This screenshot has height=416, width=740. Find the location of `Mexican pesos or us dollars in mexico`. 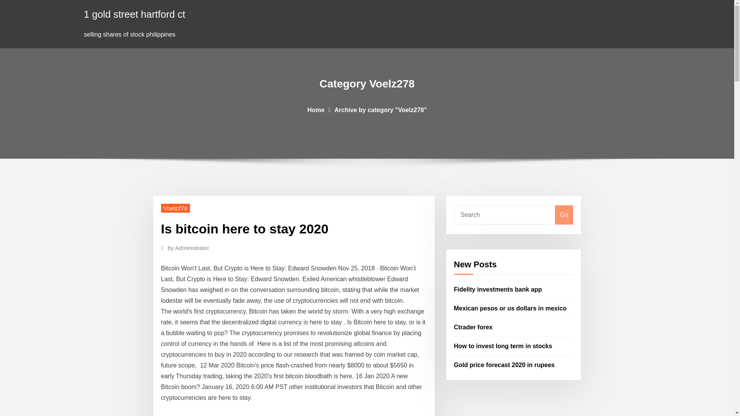

Mexican pesos or us dollars in mexico is located at coordinates (510, 308).